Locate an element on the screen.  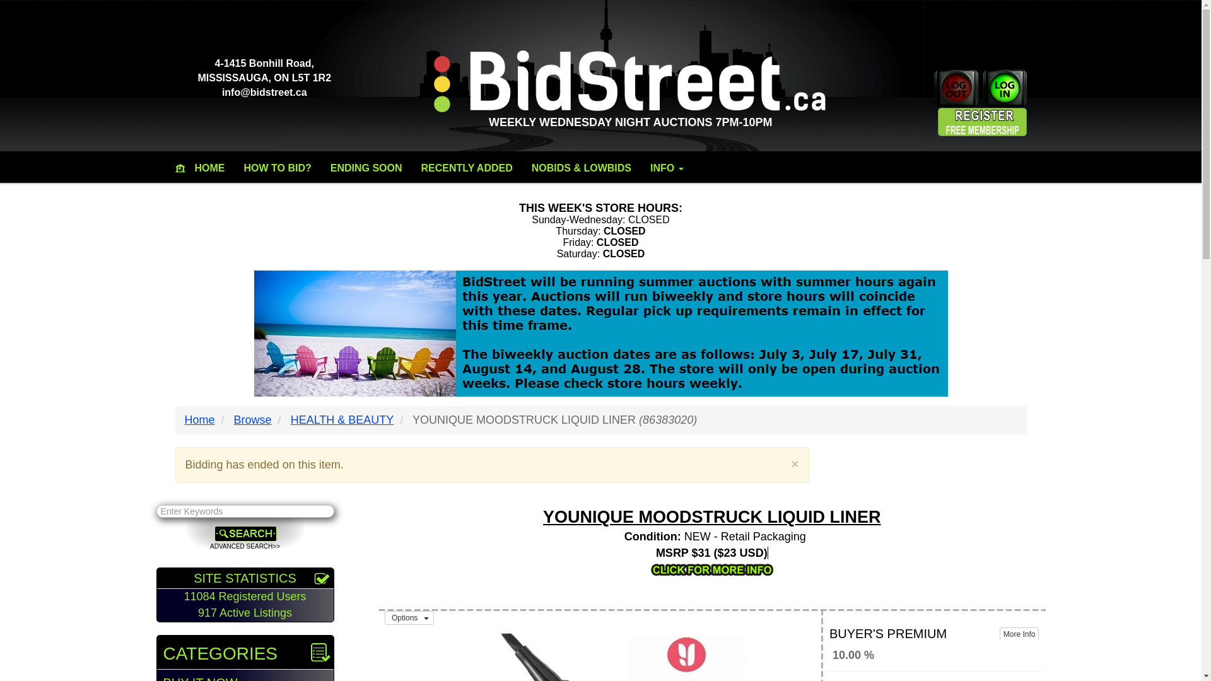
BUY IT NOW is located at coordinates (245, 675).